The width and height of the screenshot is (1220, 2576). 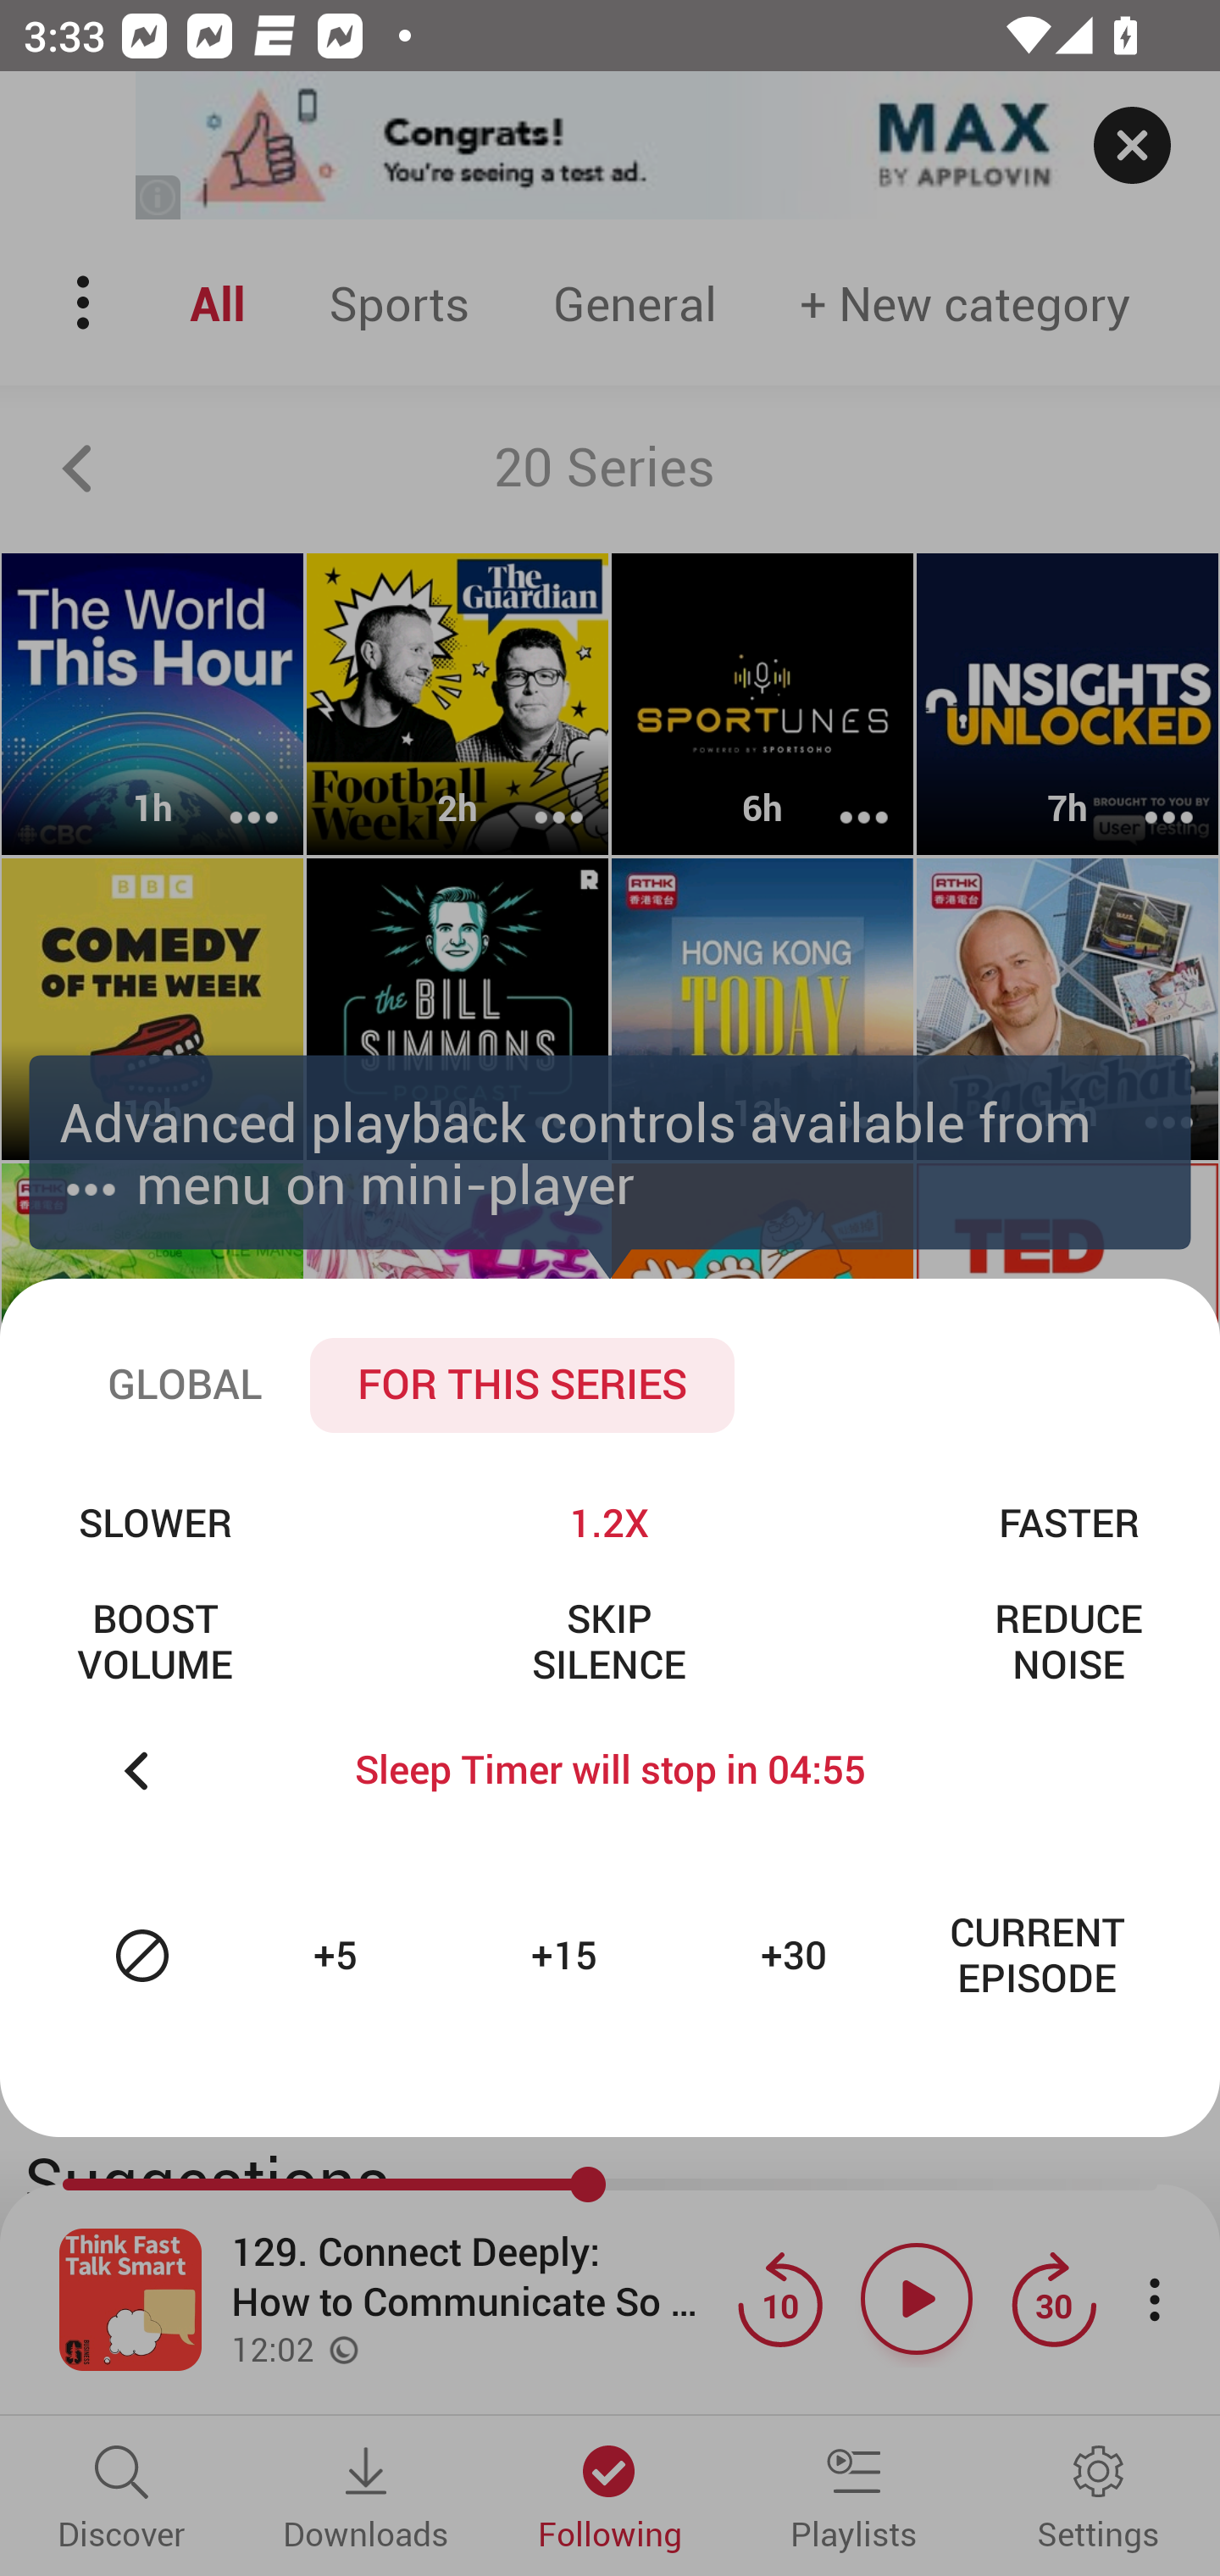 What do you see at coordinates (1068, 1641) in the screenshot?
I see `REDUCE
NOISE` at bounding box center [1068, 1641].